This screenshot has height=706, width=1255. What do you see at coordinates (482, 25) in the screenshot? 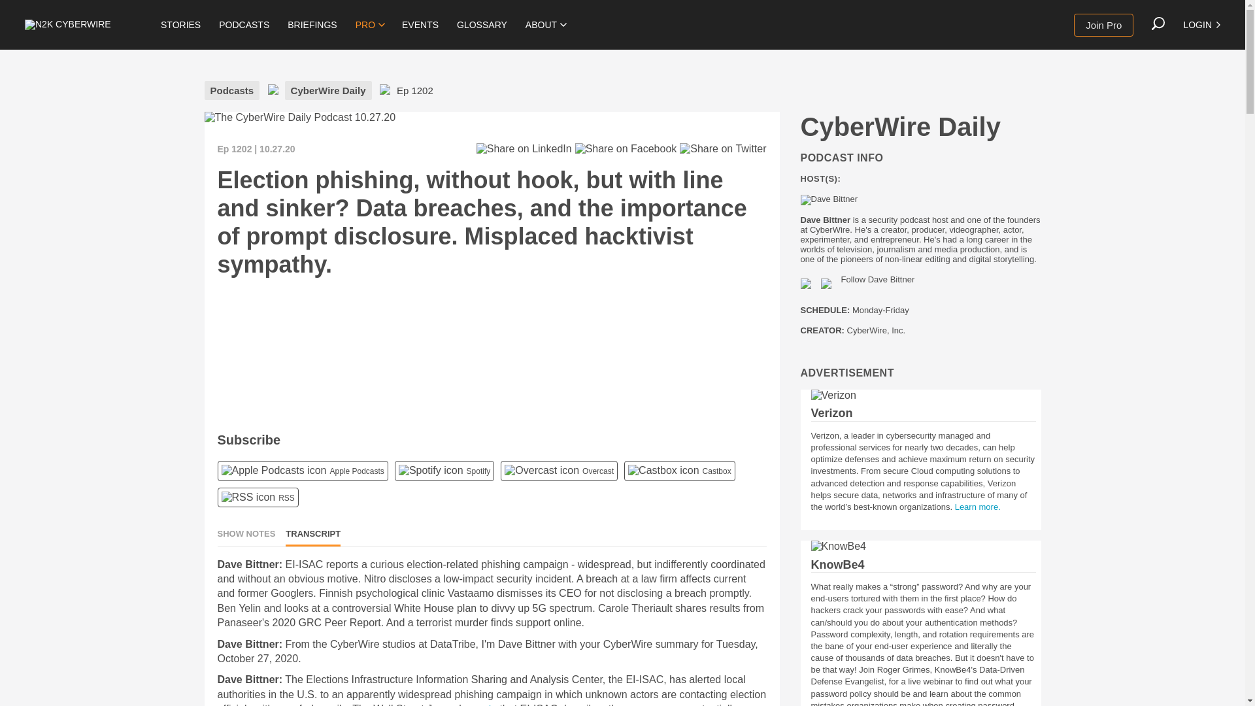
I see `GLOSSARY` at bounding box center [482, 25].